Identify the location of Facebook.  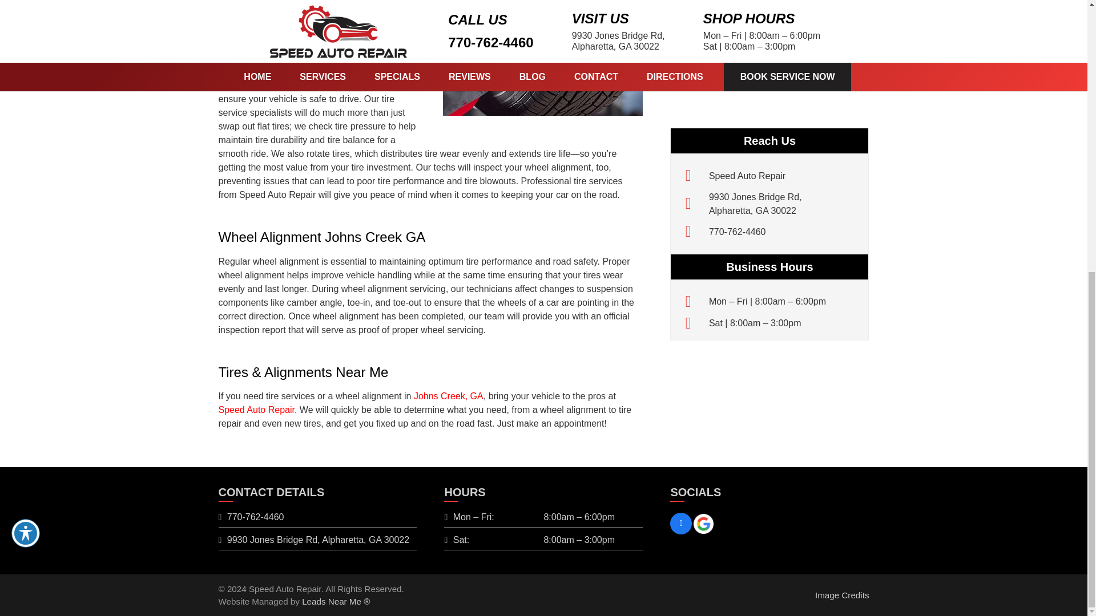
(842, 594).